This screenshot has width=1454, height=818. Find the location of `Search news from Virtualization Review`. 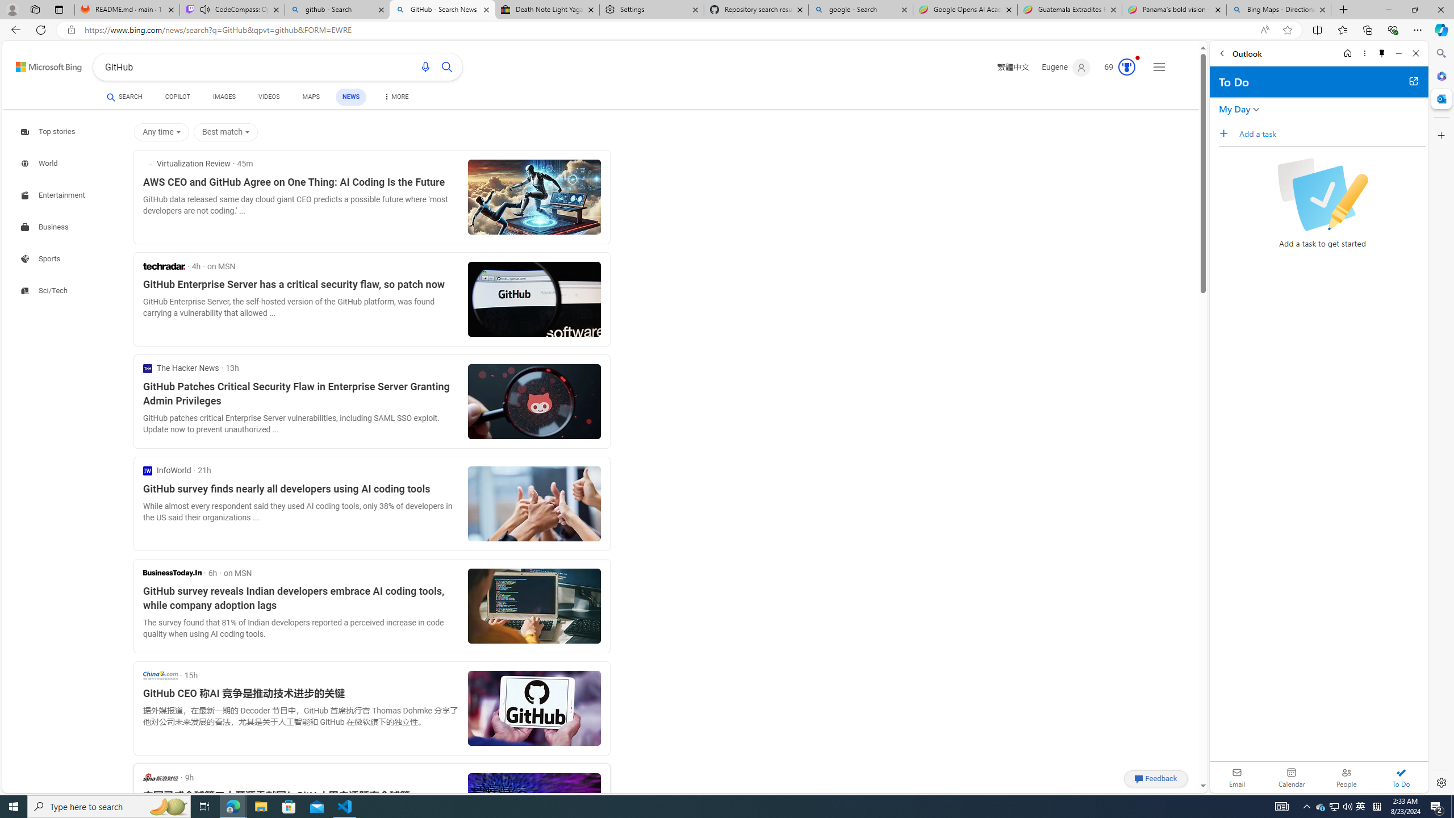

Search news from Virtualization Review is located at coordinates (186, 164).